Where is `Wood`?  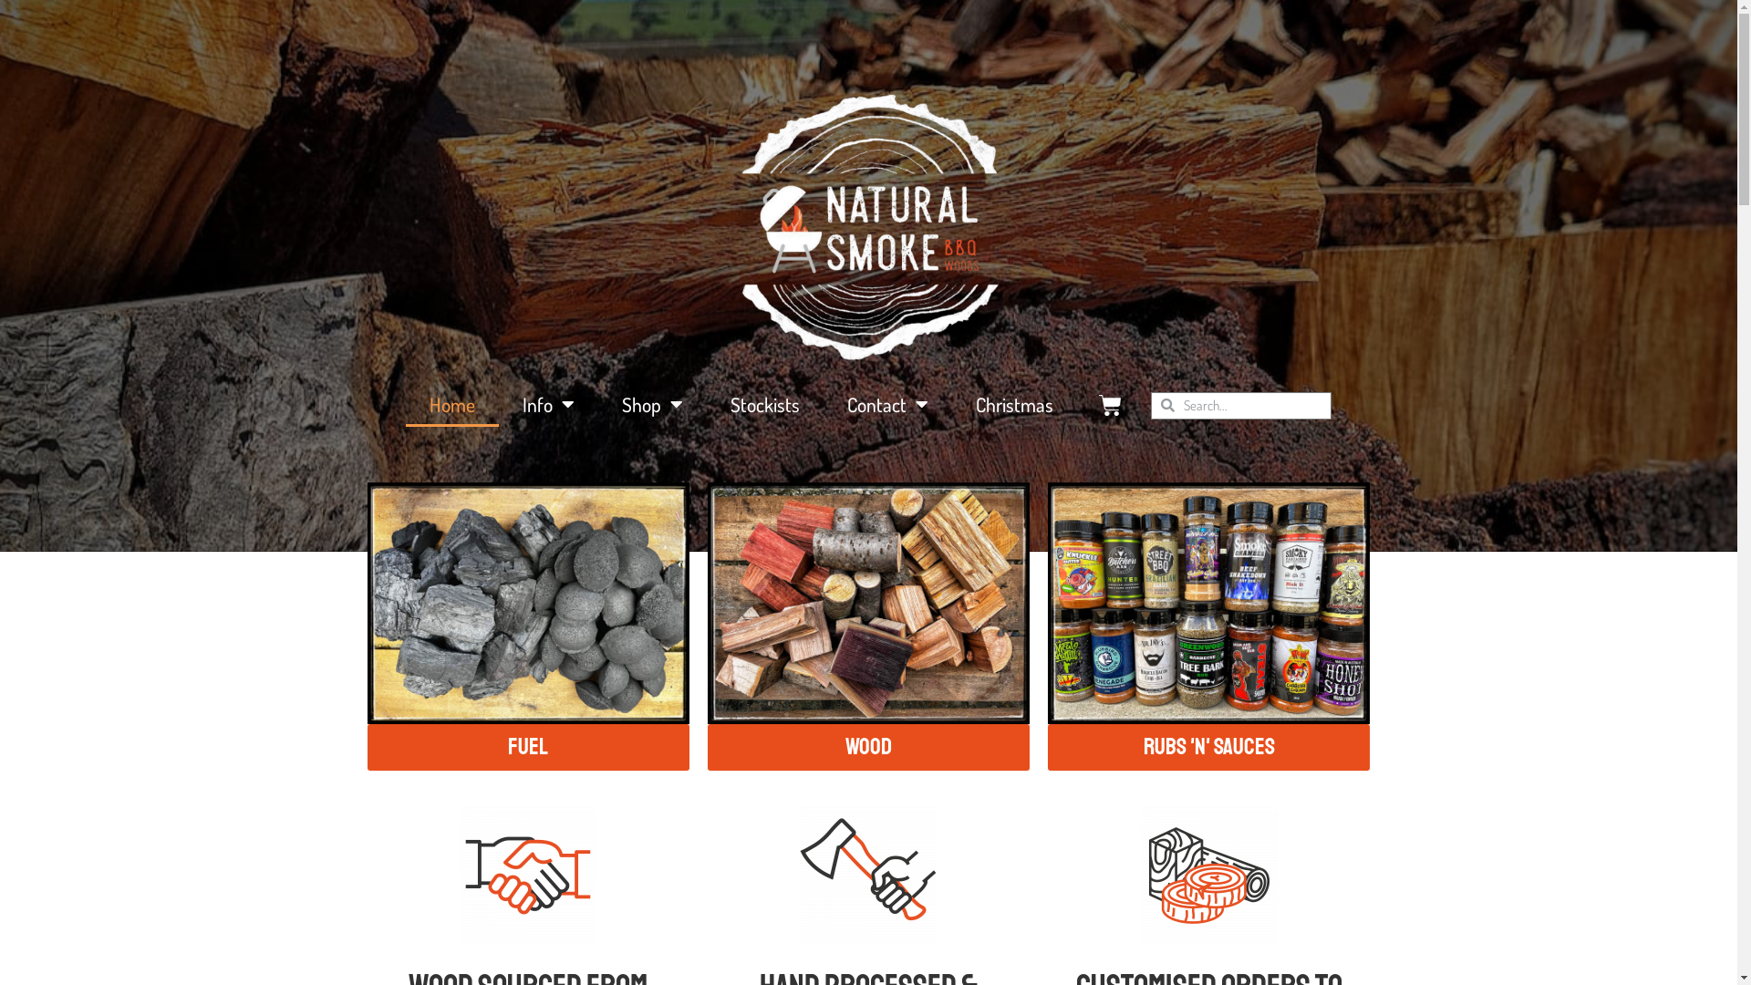 Wood is located at coordinates (868, 748).